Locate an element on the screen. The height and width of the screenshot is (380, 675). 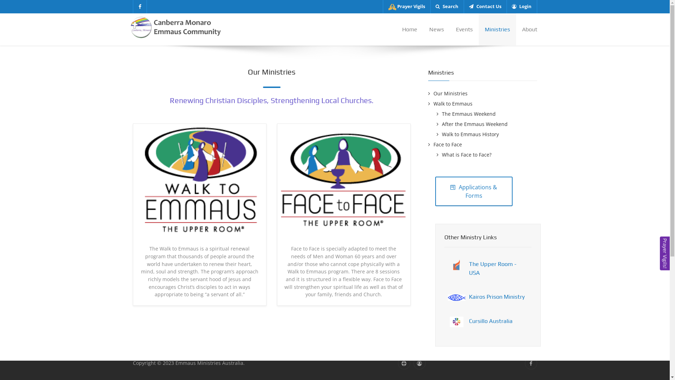
General Enquiry is located at coordinates (156, 242).